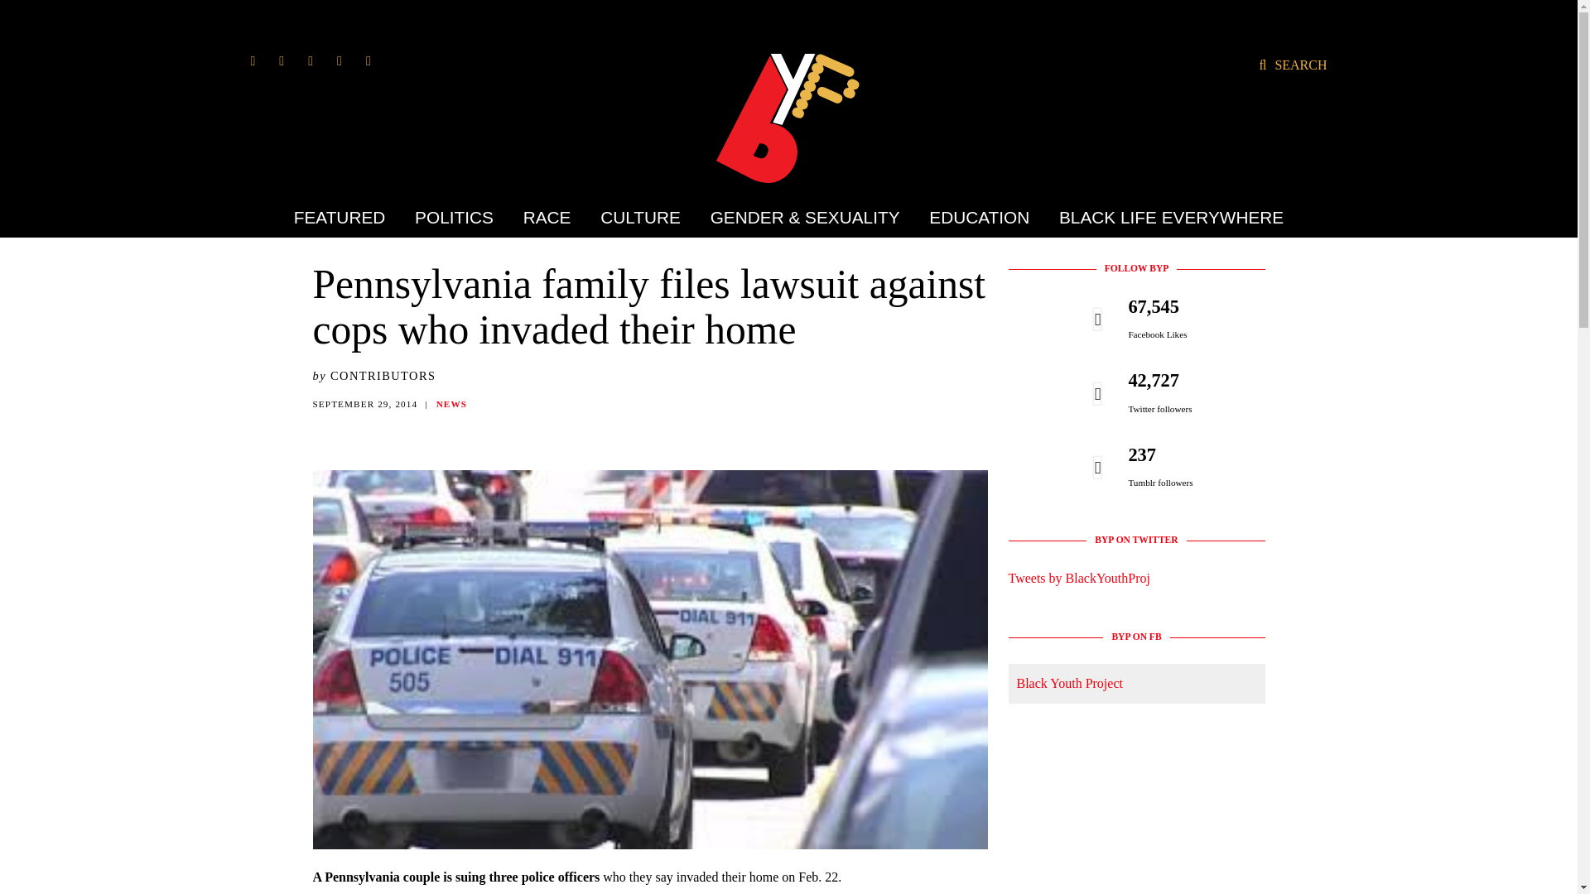 The image size is (1590, 894). I want to click on by CONTRIBUTORS, so click(374, 376).